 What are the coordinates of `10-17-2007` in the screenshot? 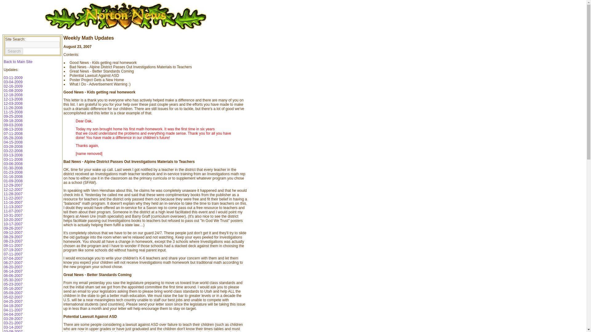 It's located at (13, 224).